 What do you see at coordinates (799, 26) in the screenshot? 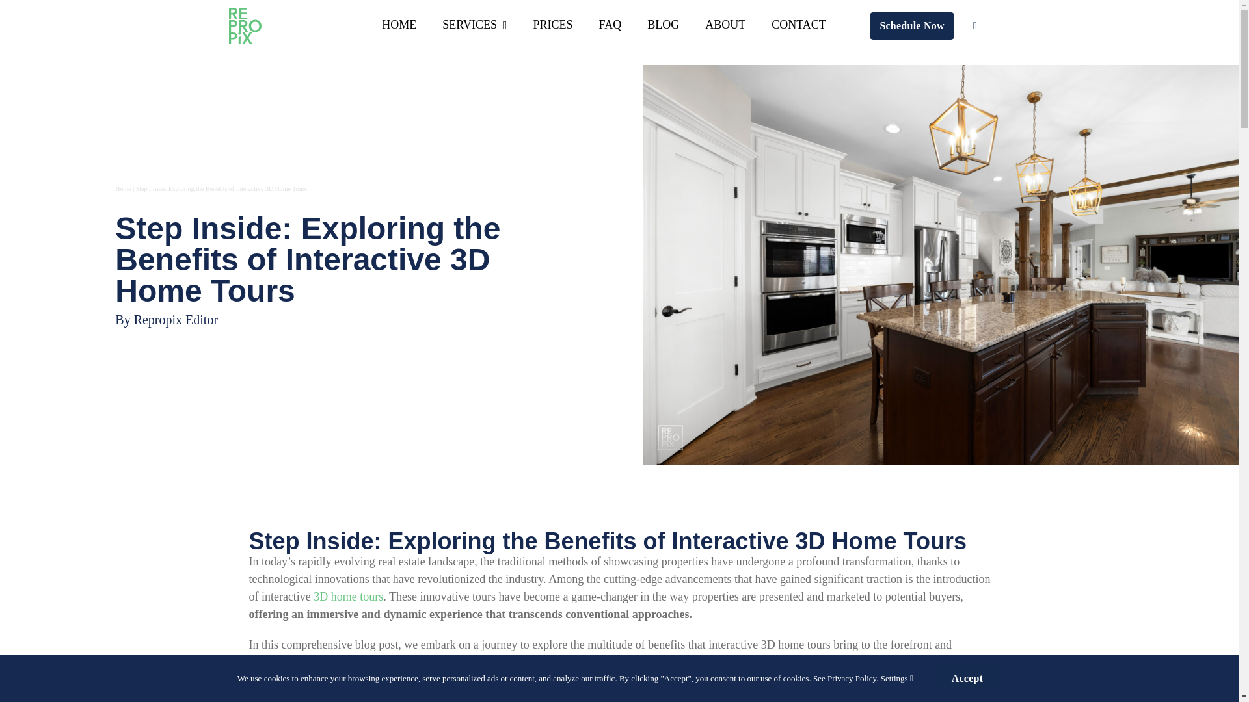
I see `CONTACT` at bounding box center [799, 26].